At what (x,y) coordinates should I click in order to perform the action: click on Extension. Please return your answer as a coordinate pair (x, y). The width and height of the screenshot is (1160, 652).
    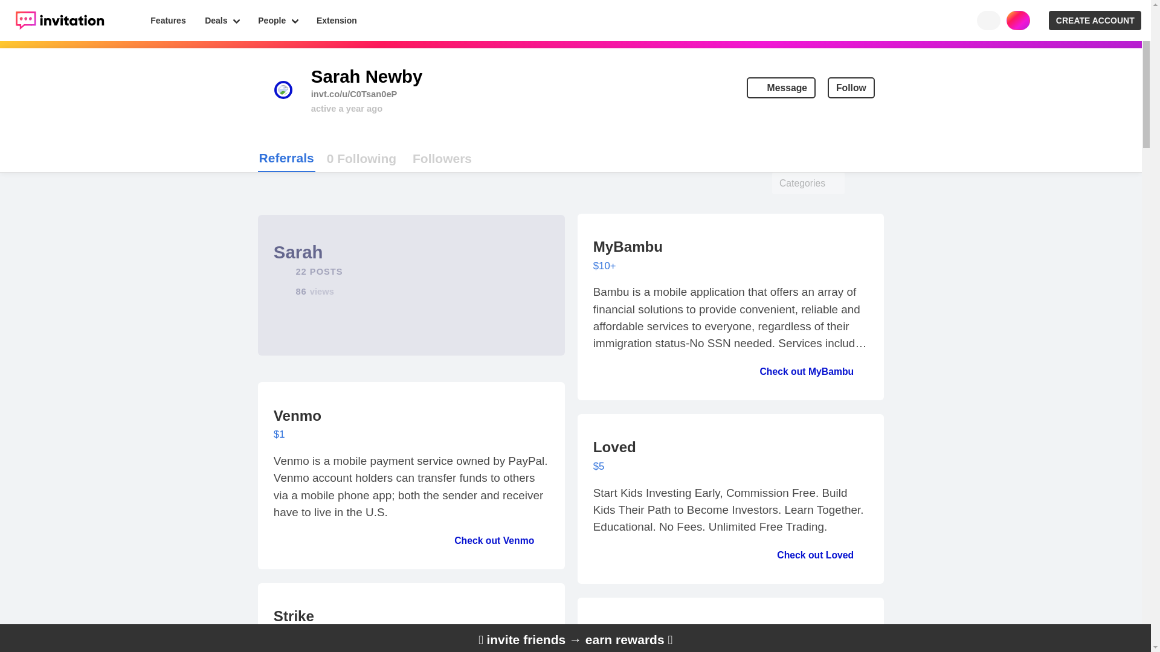
    Looking at the image, I should click on (337, 21).